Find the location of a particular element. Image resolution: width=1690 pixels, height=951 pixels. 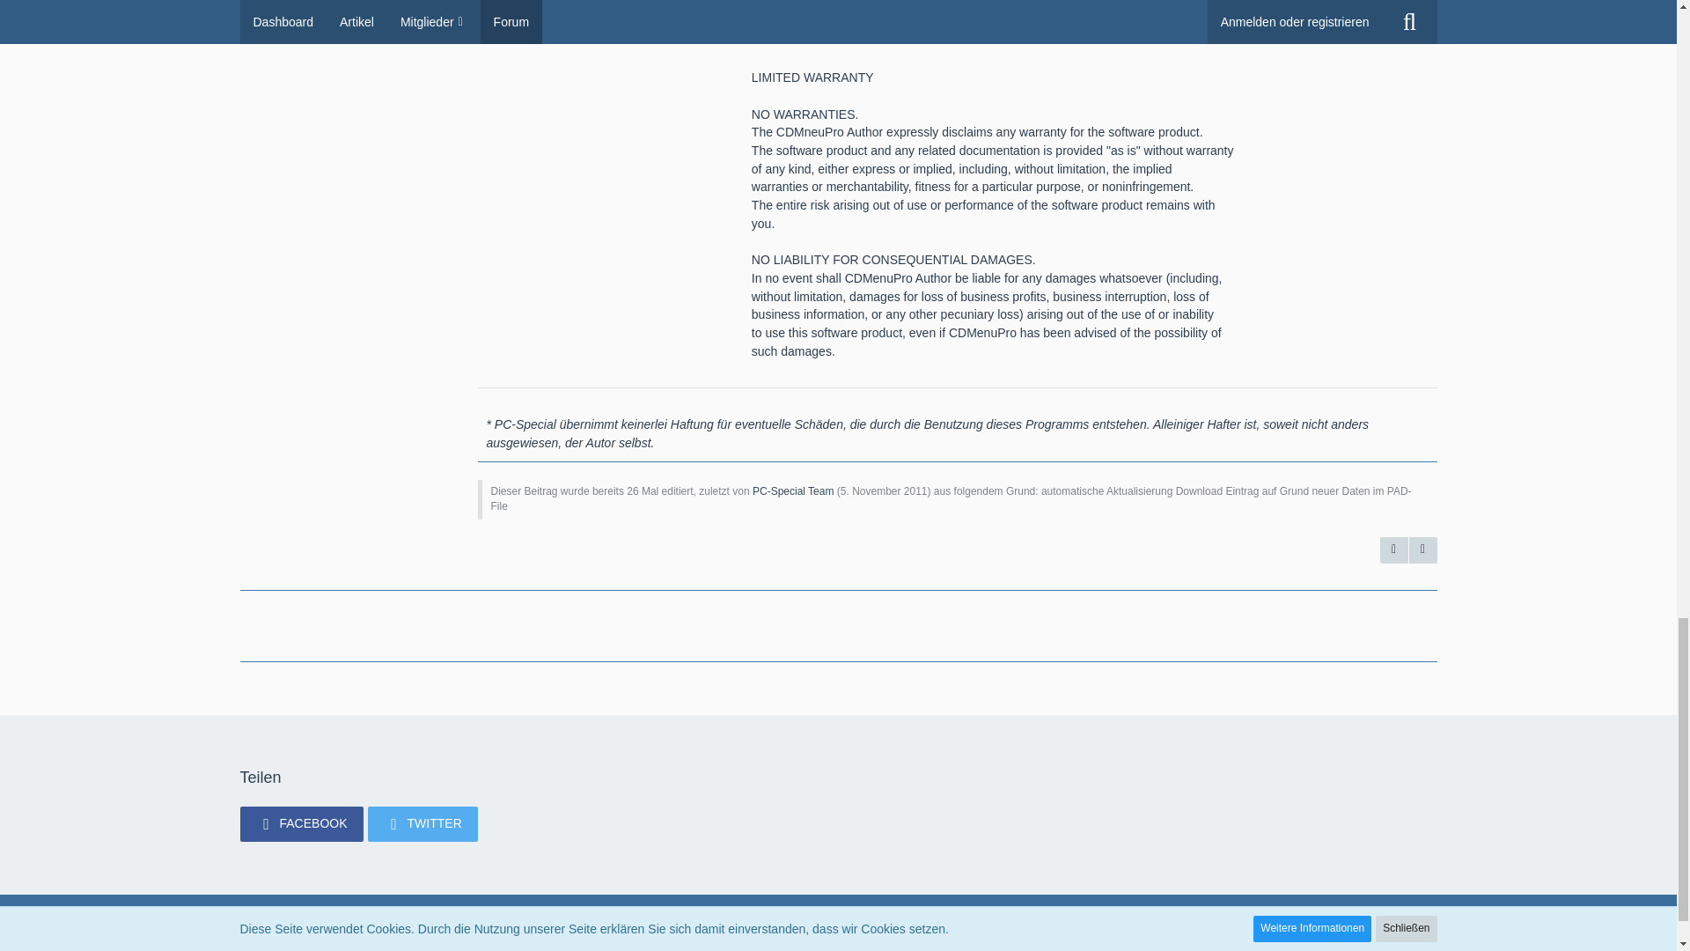

Twitter is located at coordinates (422, 823).